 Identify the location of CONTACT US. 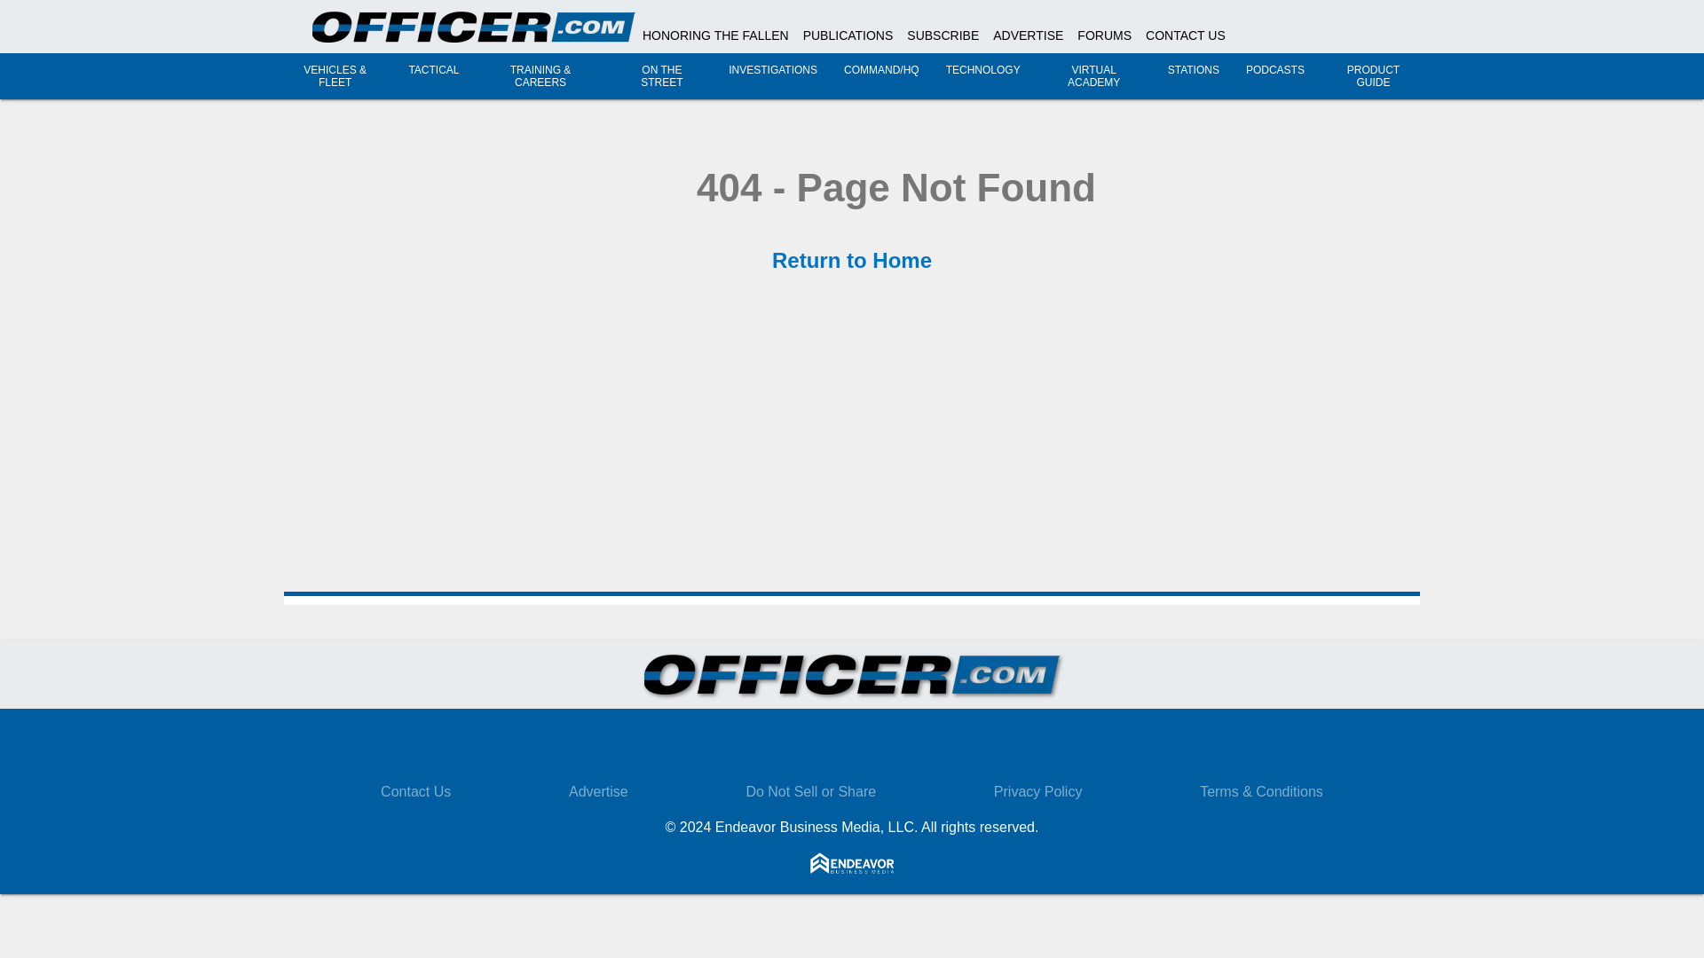
(1185, 35).